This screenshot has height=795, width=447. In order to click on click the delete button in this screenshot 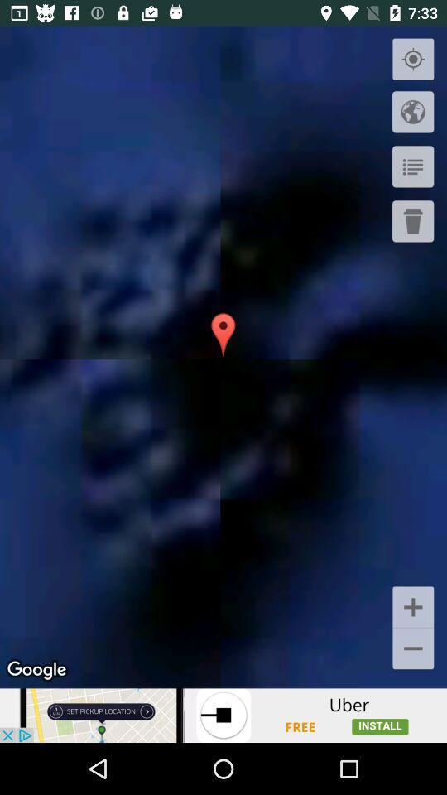, I will do `click(413, 221)`.